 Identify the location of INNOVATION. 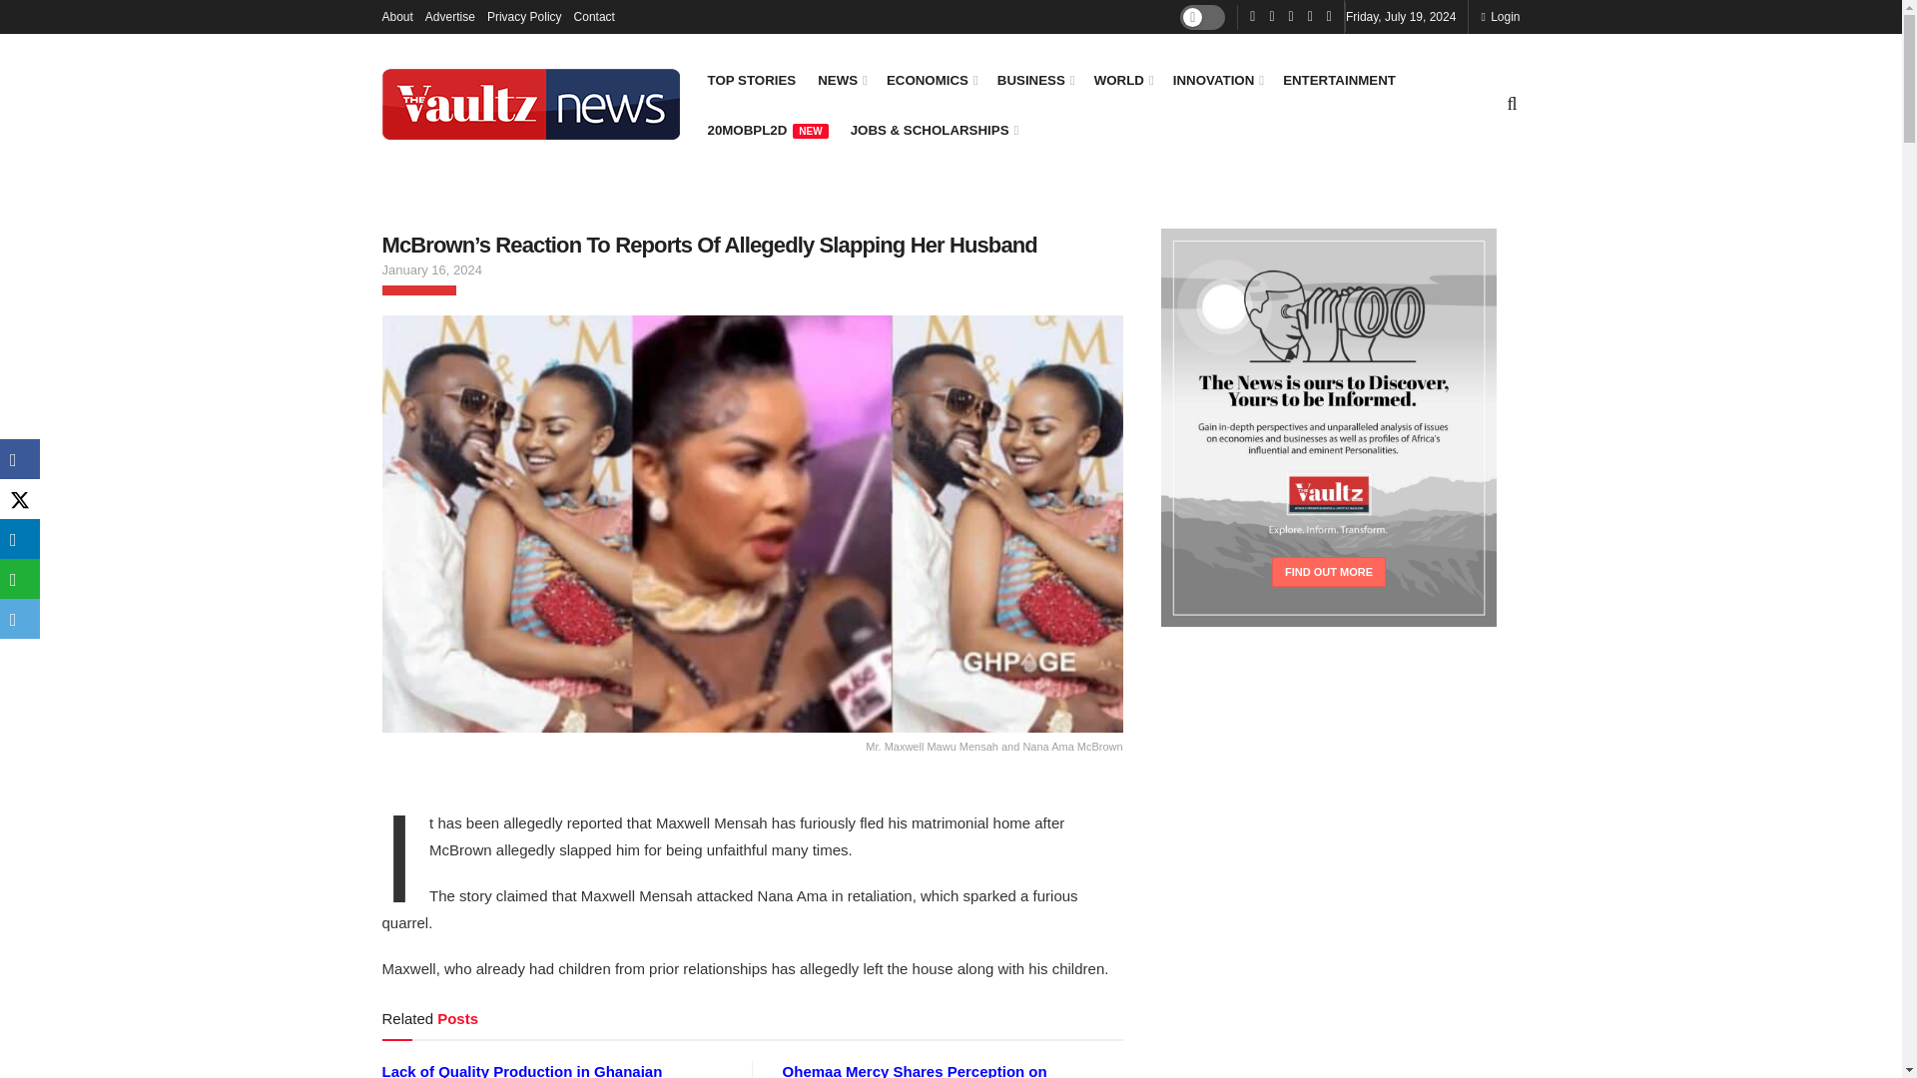
(1217, 80).